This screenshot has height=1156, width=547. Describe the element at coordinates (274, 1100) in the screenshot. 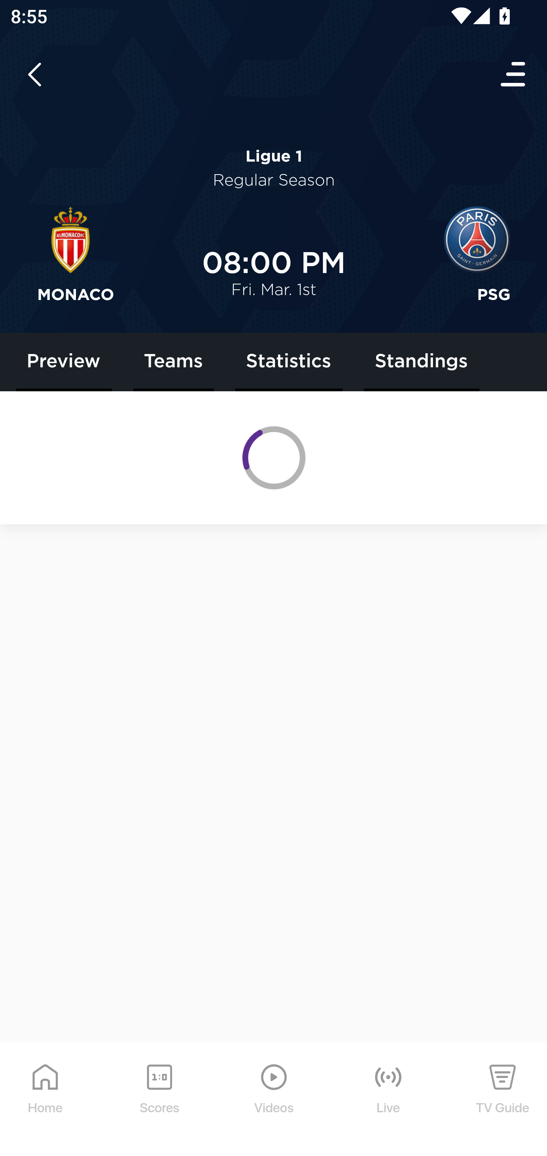

I see `Videos Videos Icon Videos` at that location.